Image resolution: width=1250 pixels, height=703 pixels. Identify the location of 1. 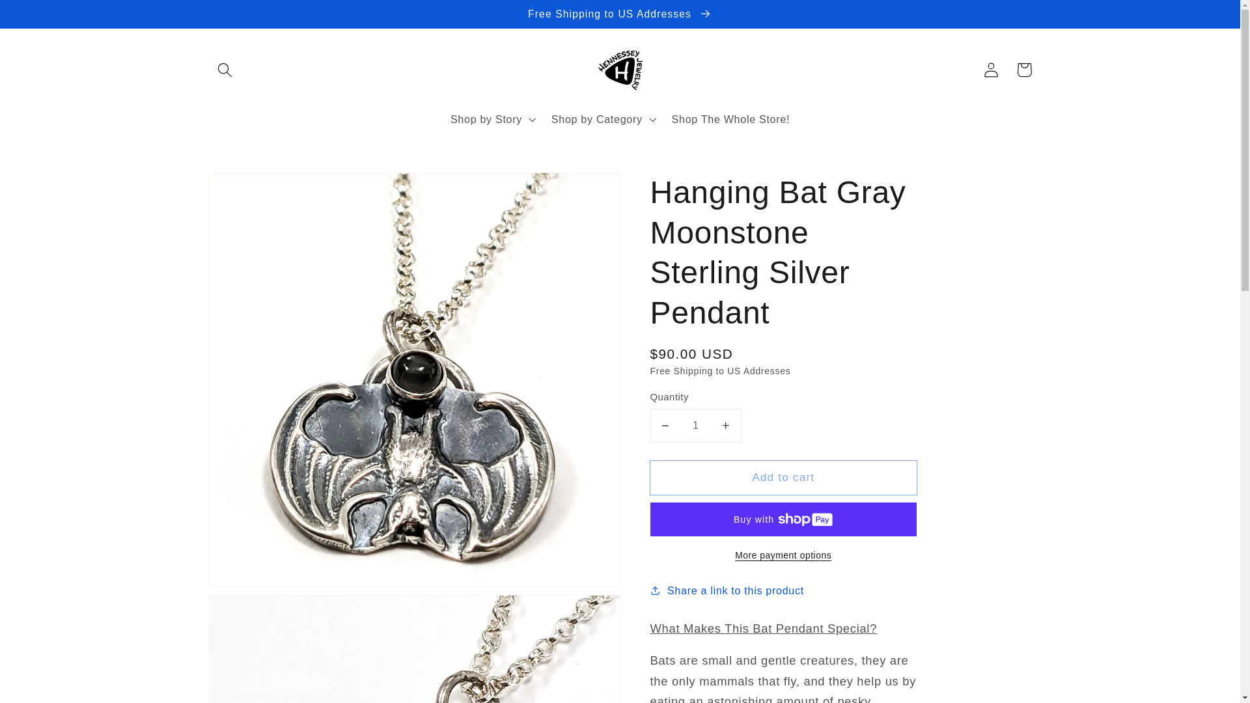
(695, 426).